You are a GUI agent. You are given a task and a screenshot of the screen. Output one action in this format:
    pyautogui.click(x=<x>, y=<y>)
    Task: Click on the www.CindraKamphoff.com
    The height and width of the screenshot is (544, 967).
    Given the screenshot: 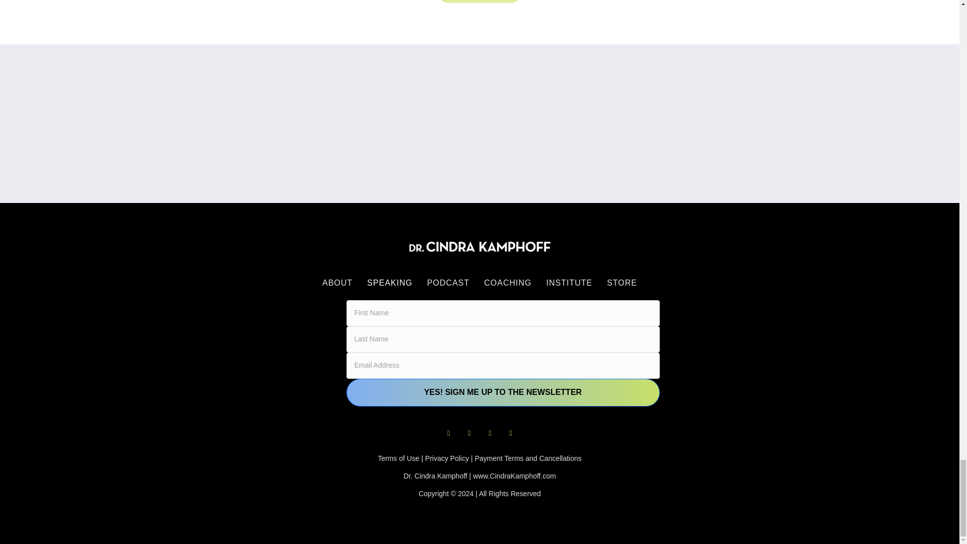 What is the action you would take?
    pyautogui.click(x=514, y=475)
    